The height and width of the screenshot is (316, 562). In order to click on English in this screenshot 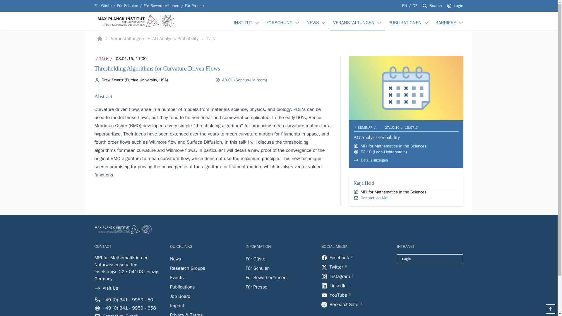, I will do `click(405, 6)`.